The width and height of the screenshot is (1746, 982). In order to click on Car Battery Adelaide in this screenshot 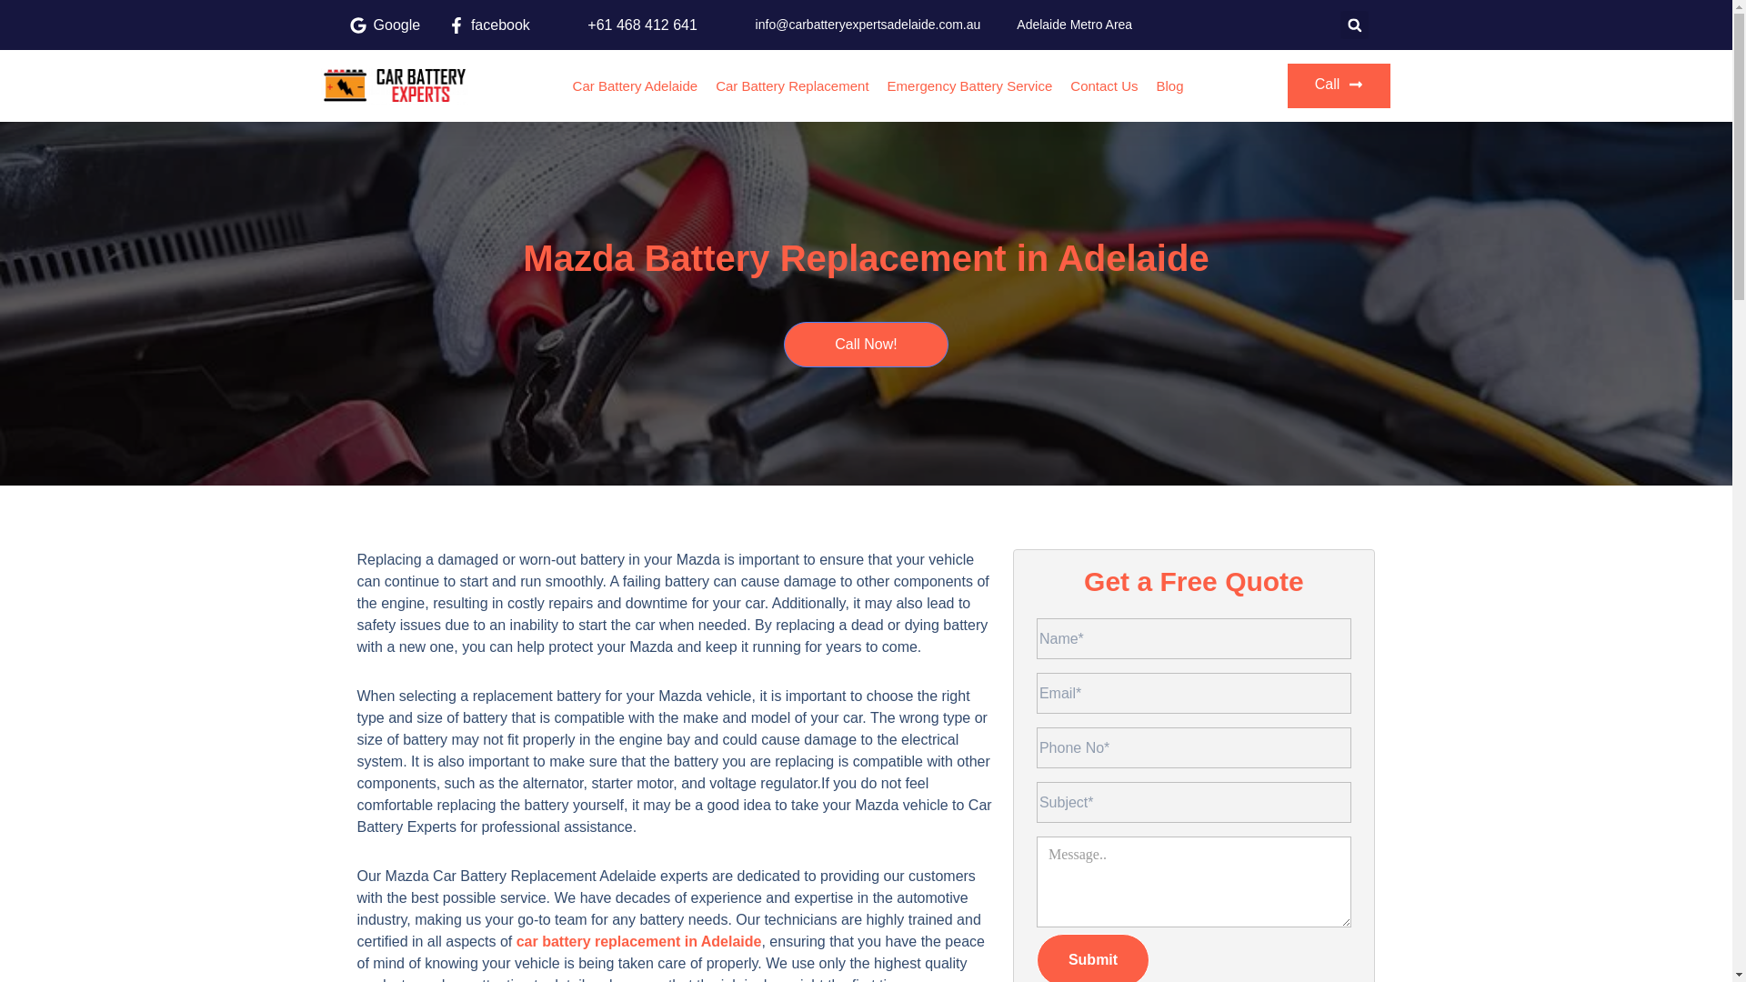, I will do `click(635, 85)`.